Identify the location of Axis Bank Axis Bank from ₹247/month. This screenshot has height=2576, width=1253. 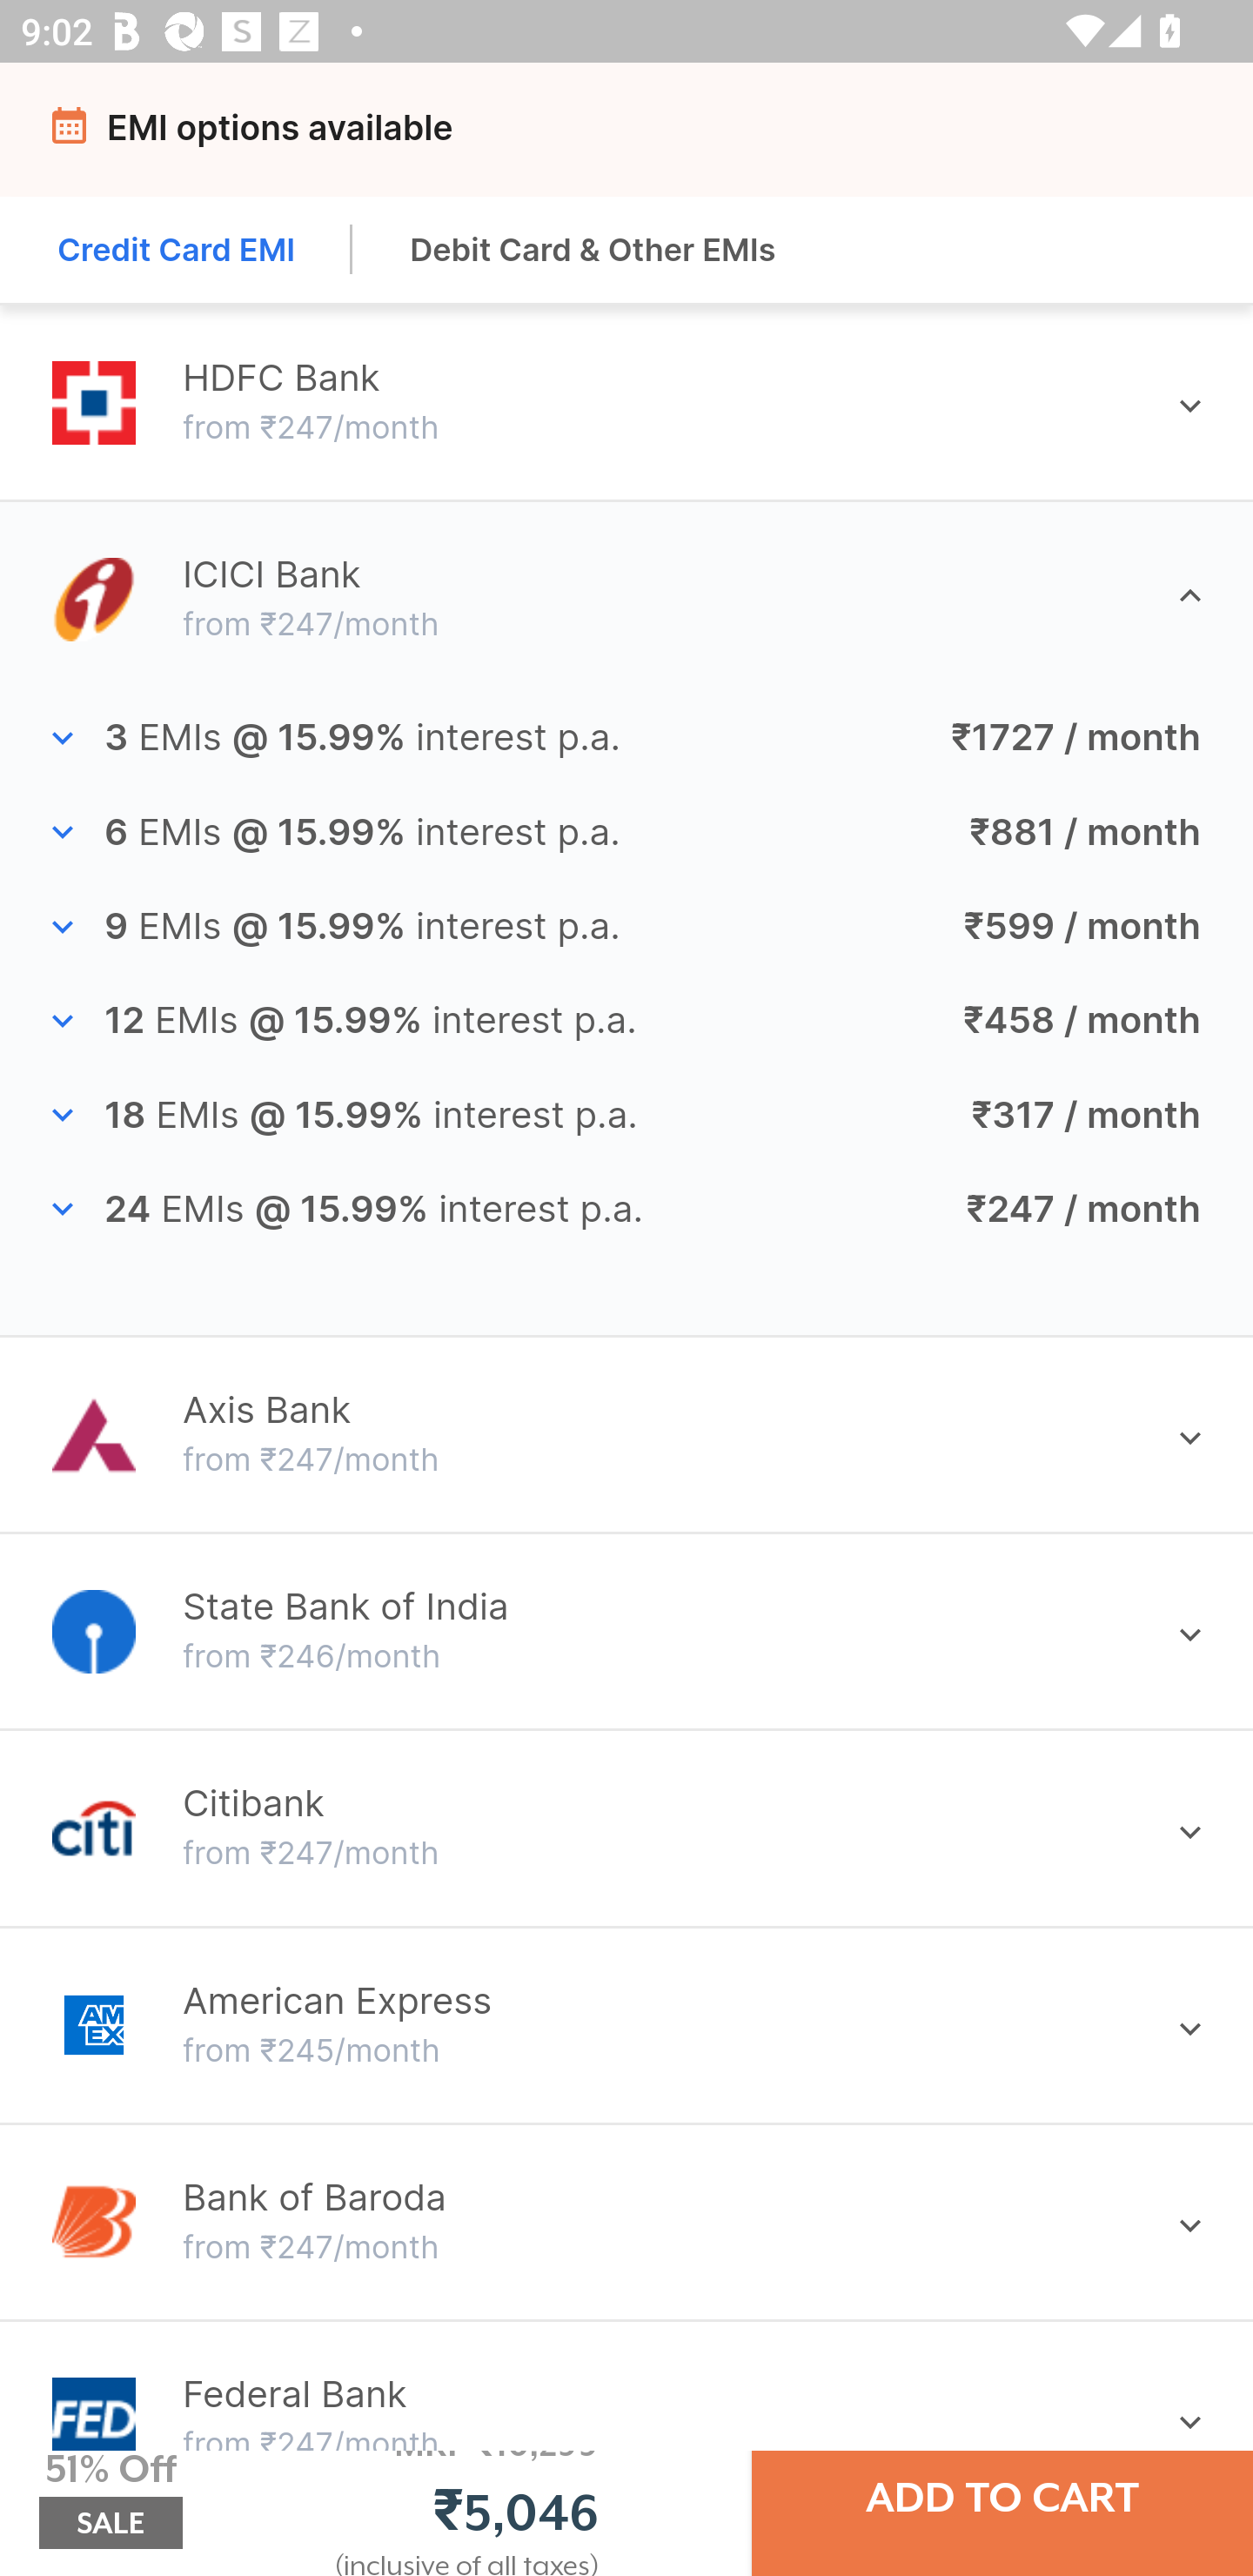
(626, 1434).